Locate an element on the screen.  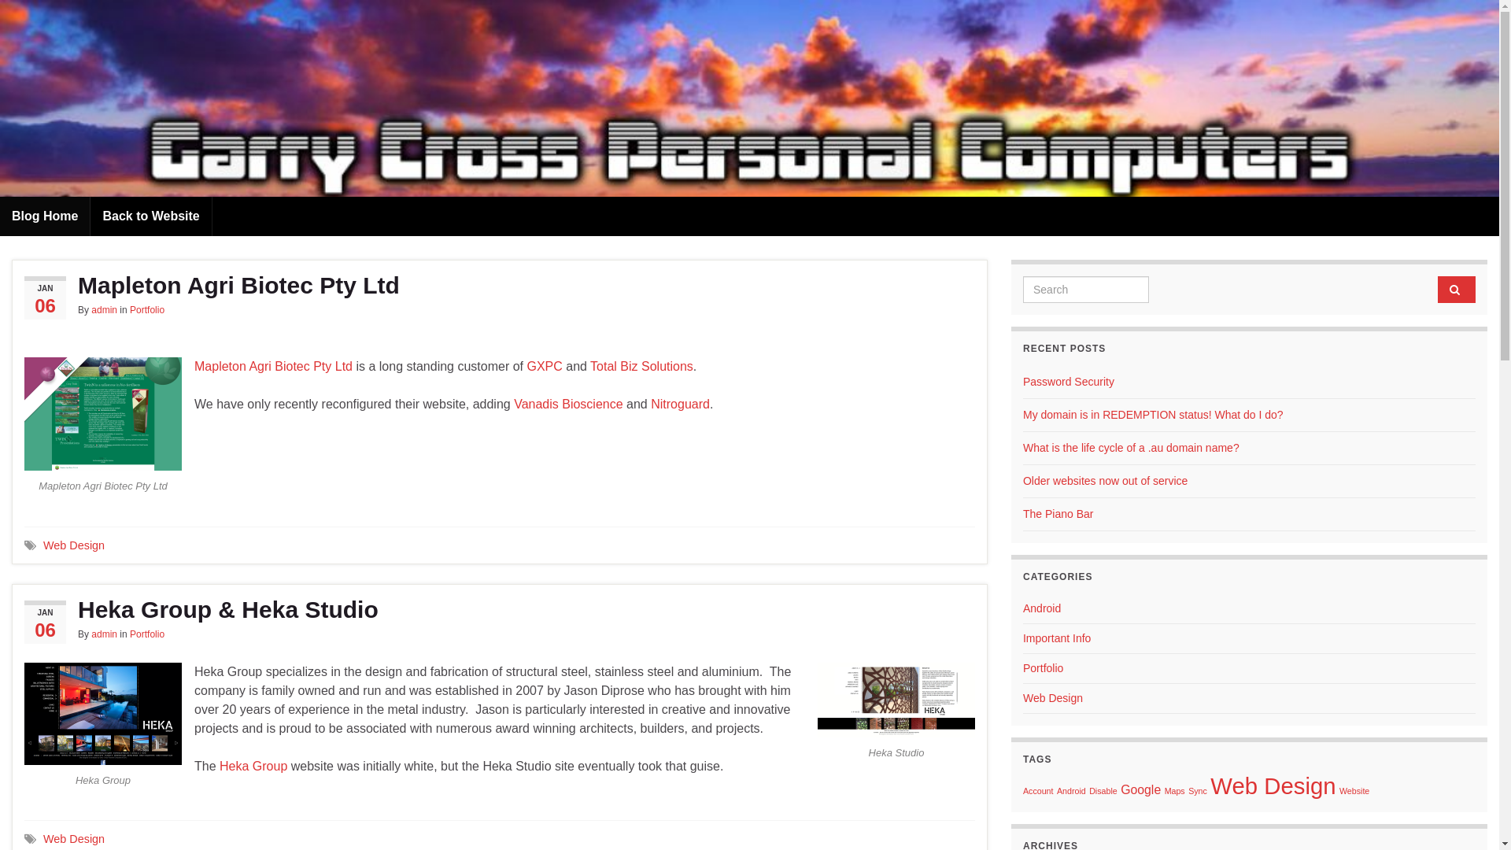
Account is located at coordinates (1039, 791).